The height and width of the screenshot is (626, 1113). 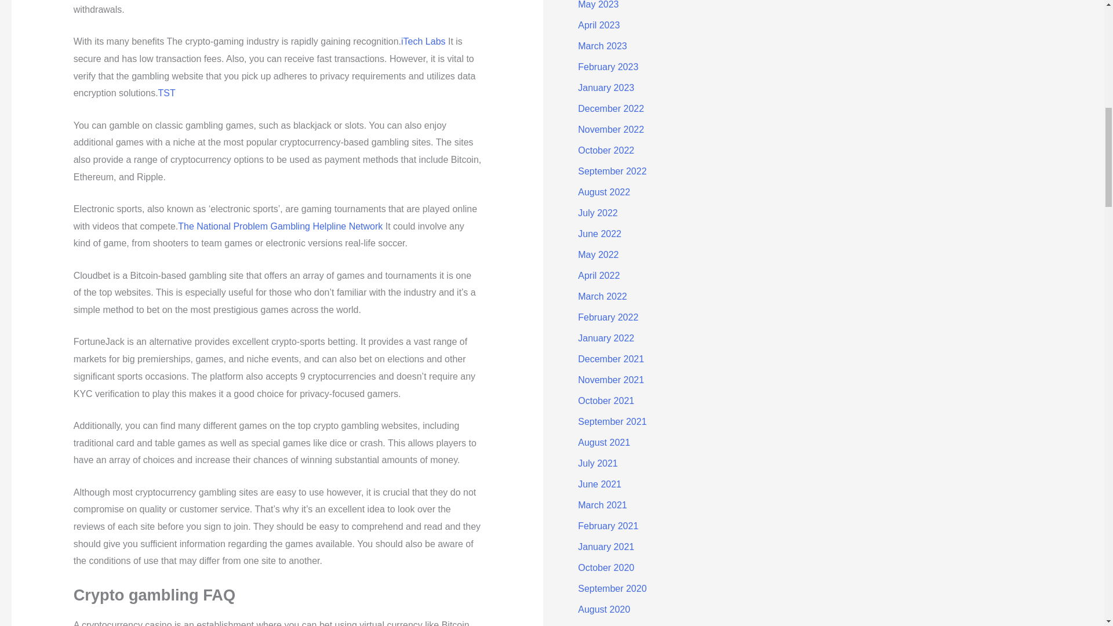 What do you see at coordinates (612, 171) in the screenshot?
I see `September 2022` at bounding box center [612, 171].